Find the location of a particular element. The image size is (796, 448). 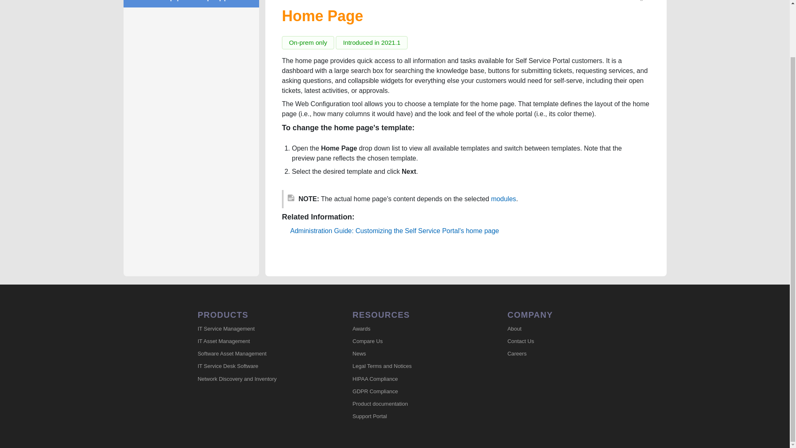

Compare Us is located at coordinates (410, 341).